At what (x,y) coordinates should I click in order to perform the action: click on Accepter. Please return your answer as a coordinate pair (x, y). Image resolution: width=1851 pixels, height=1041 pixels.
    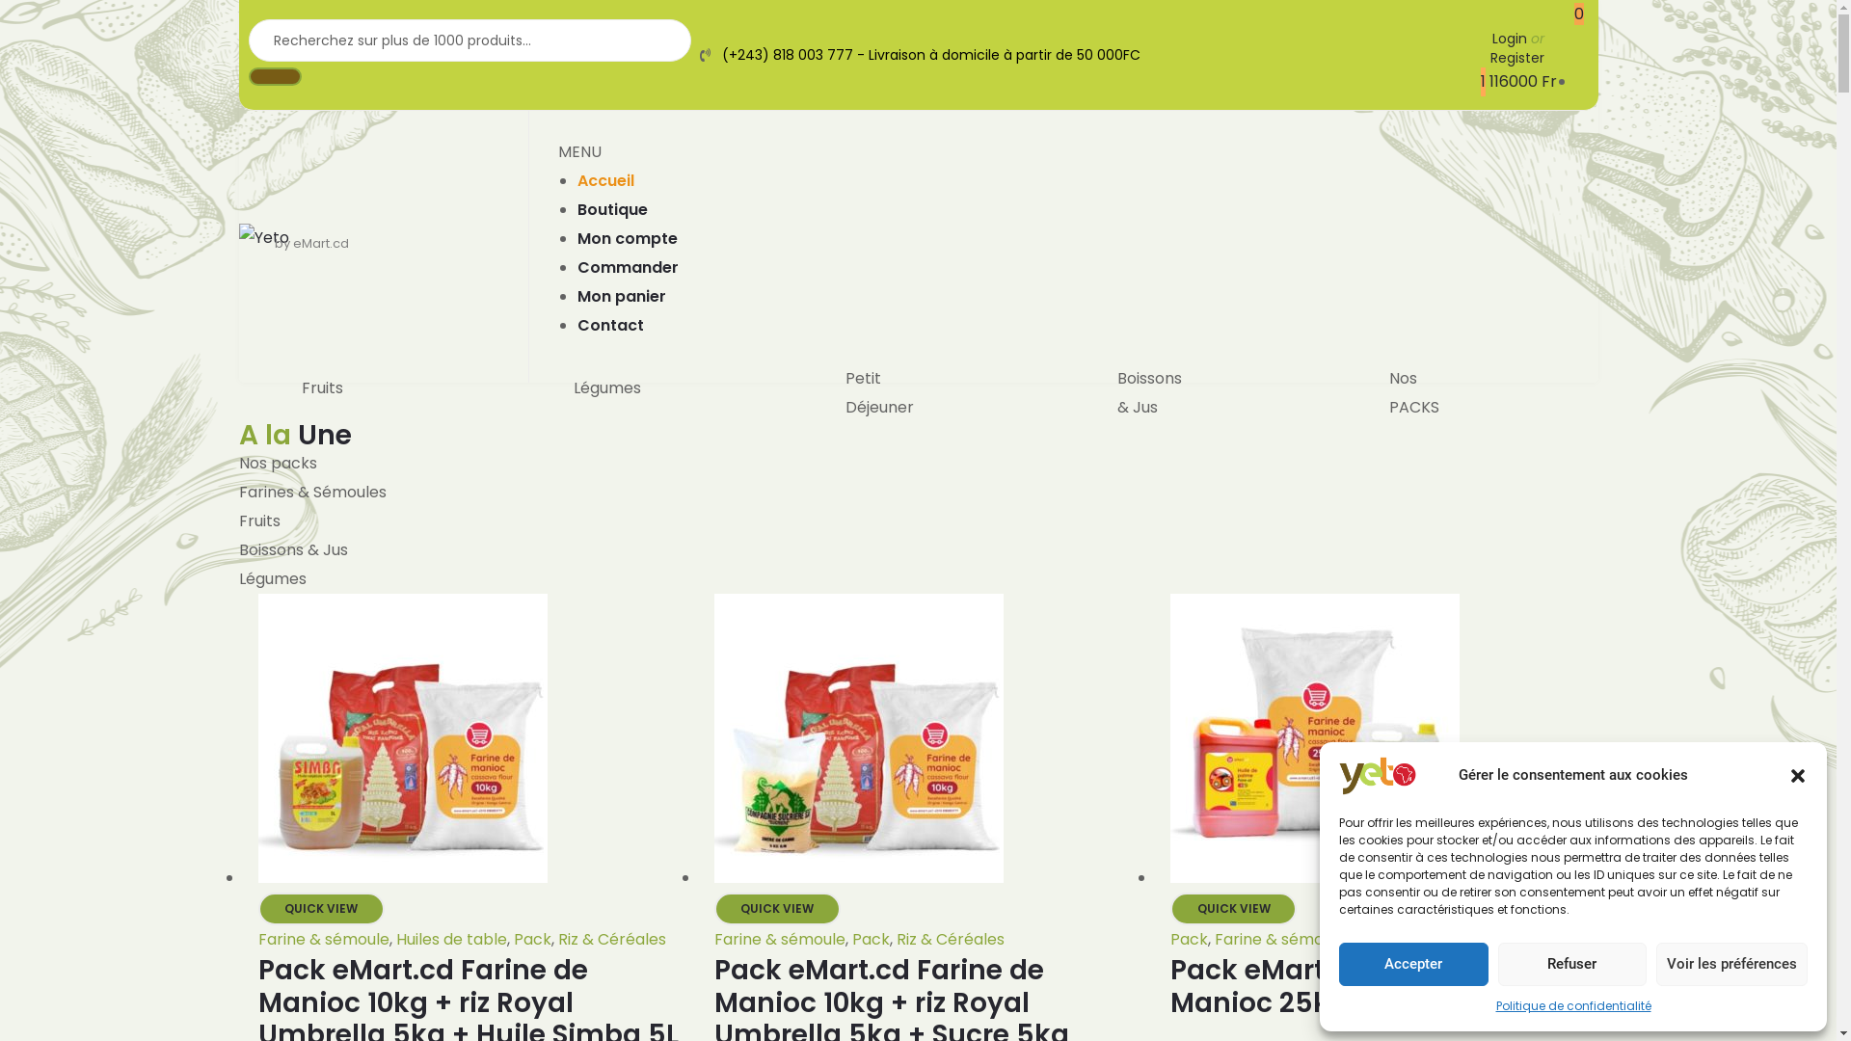
    Looking at the image, I should click on (1413, 964).